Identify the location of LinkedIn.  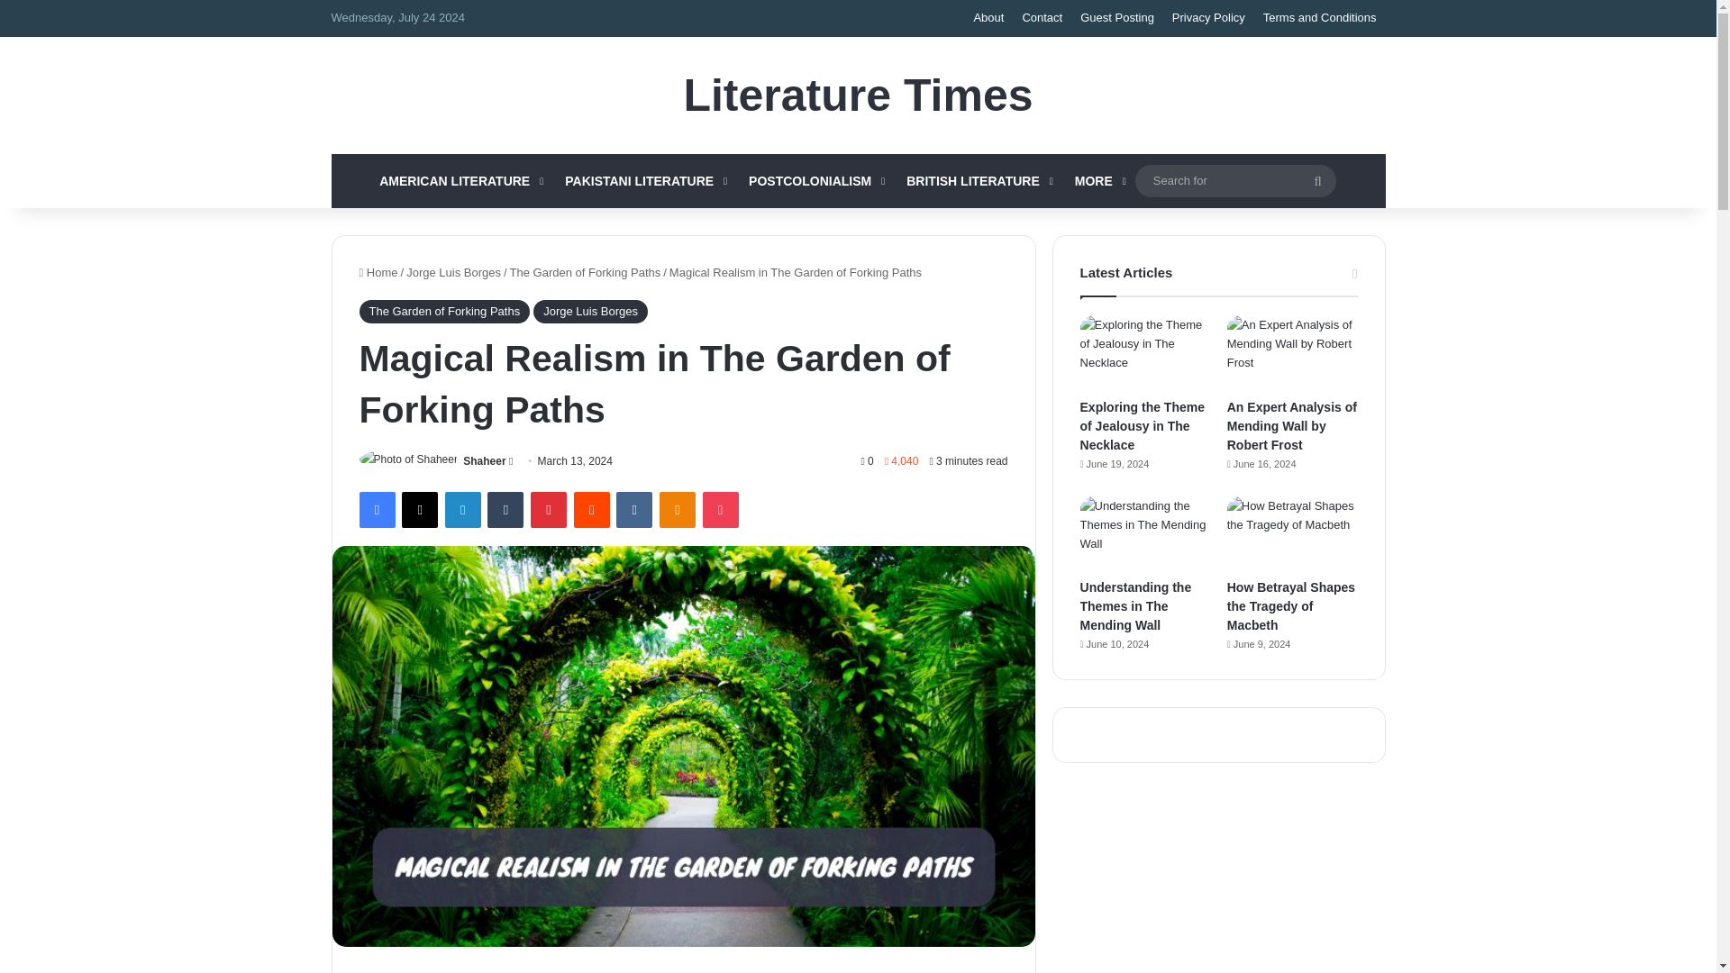
(462, 510).